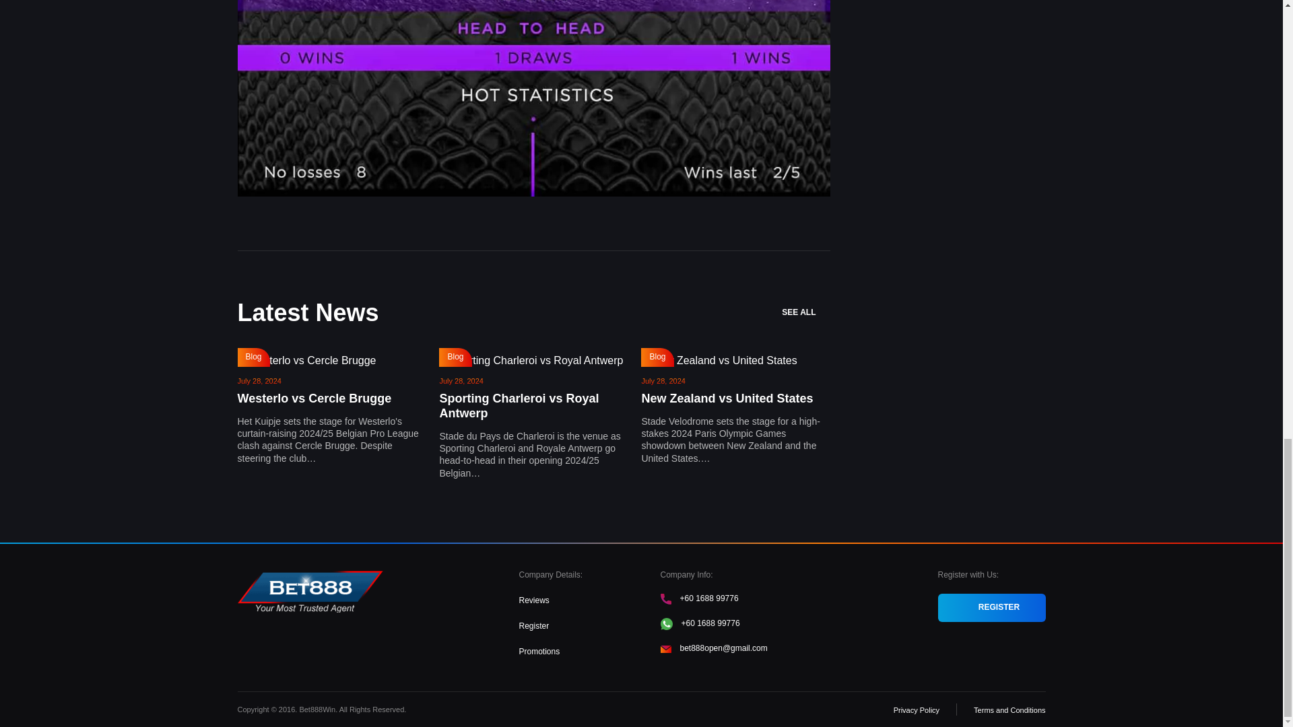  What do you see at coordinates (533, 626) in the screenshot?
I see `Register` at bounding box center [533, 626].